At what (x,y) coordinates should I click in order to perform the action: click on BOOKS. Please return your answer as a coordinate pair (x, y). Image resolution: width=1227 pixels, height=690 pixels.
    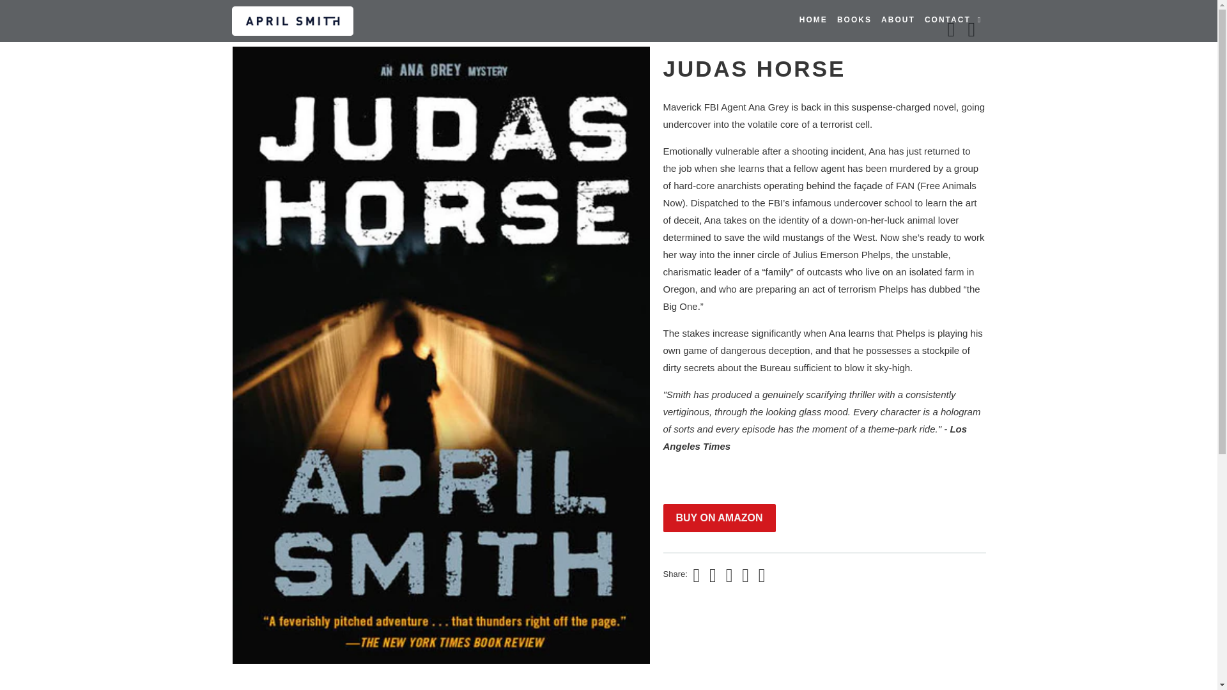
    Looking at the image, I should click on (854, 20).